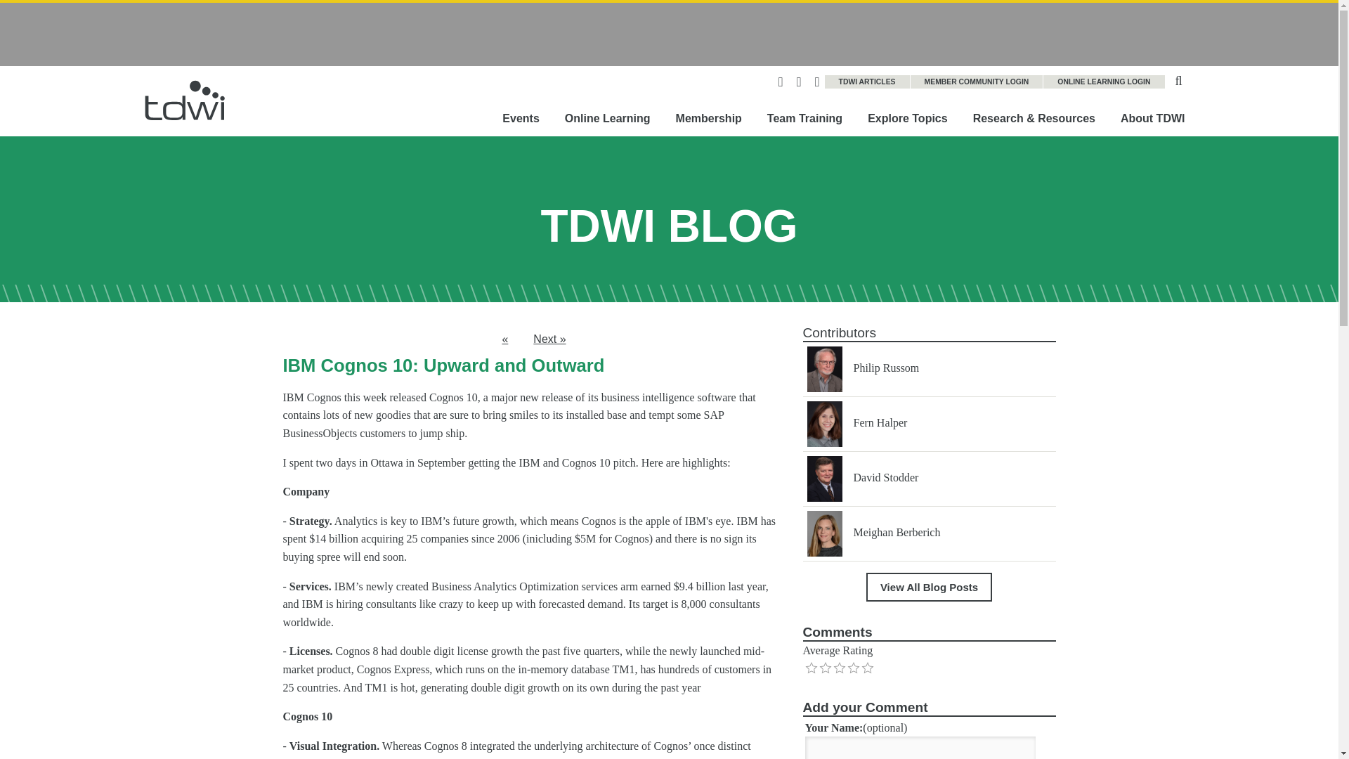  Describe the element at coordinates (1179, 79) in the screenshot. I see `Search` at that location.